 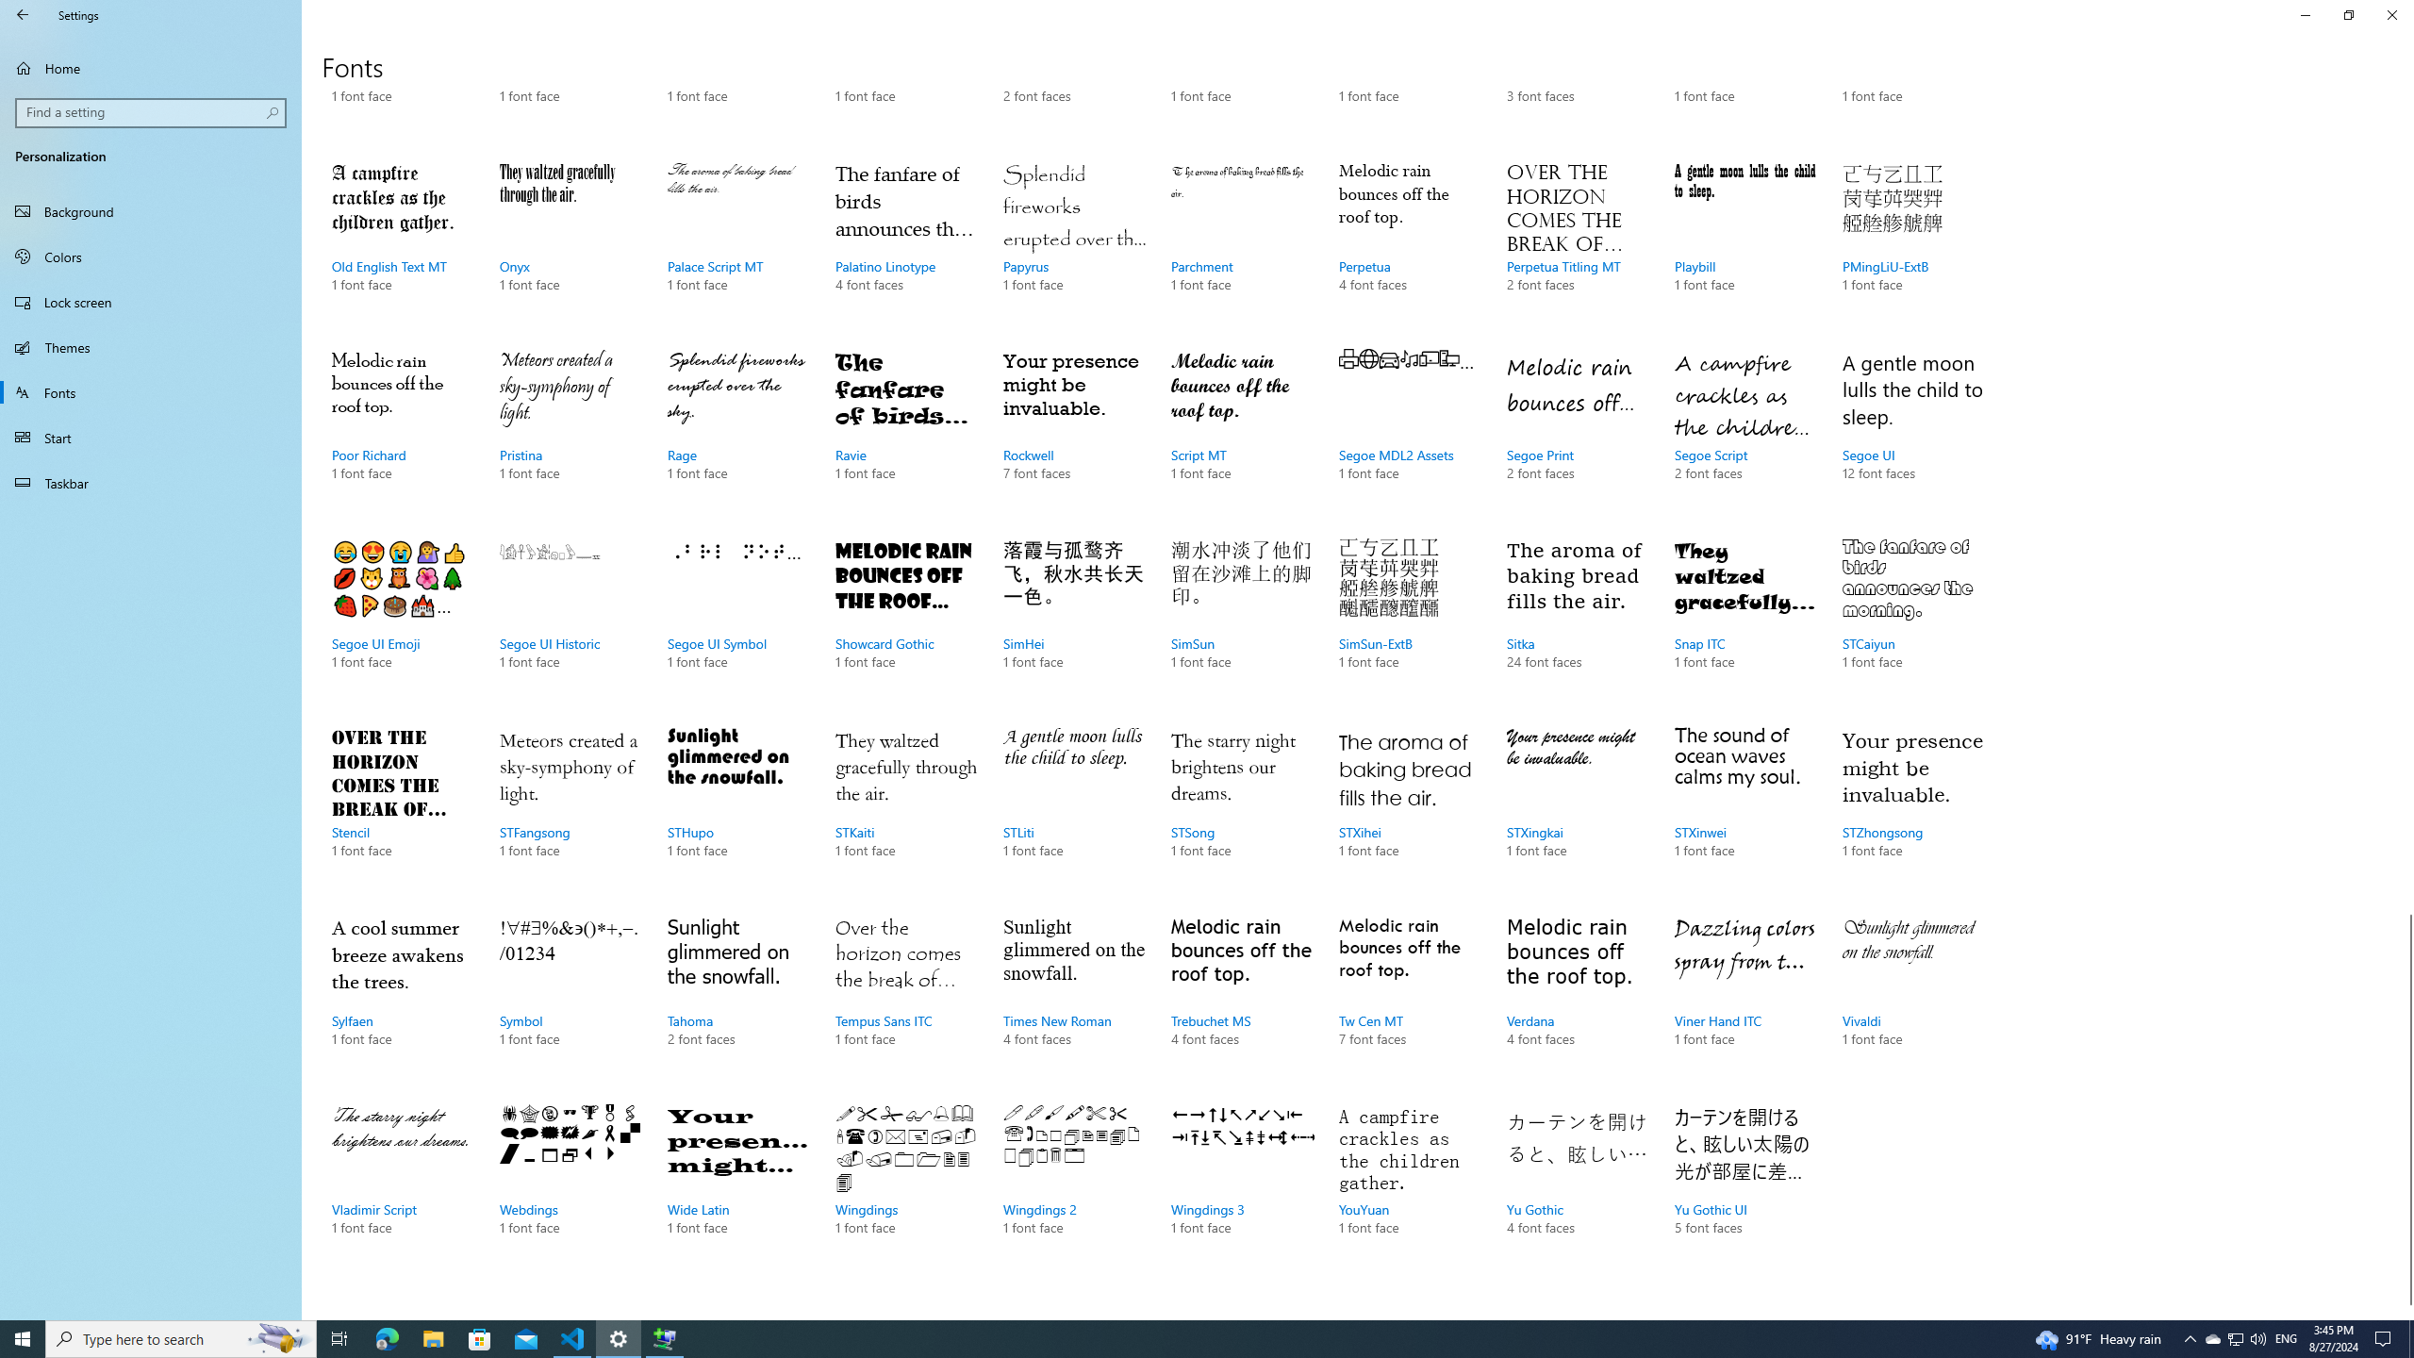 What do you see at coordinates (905, 622) in the screenshot?
I see `Showcard Gothic, 1 font face` at bounding box center [905, 622].